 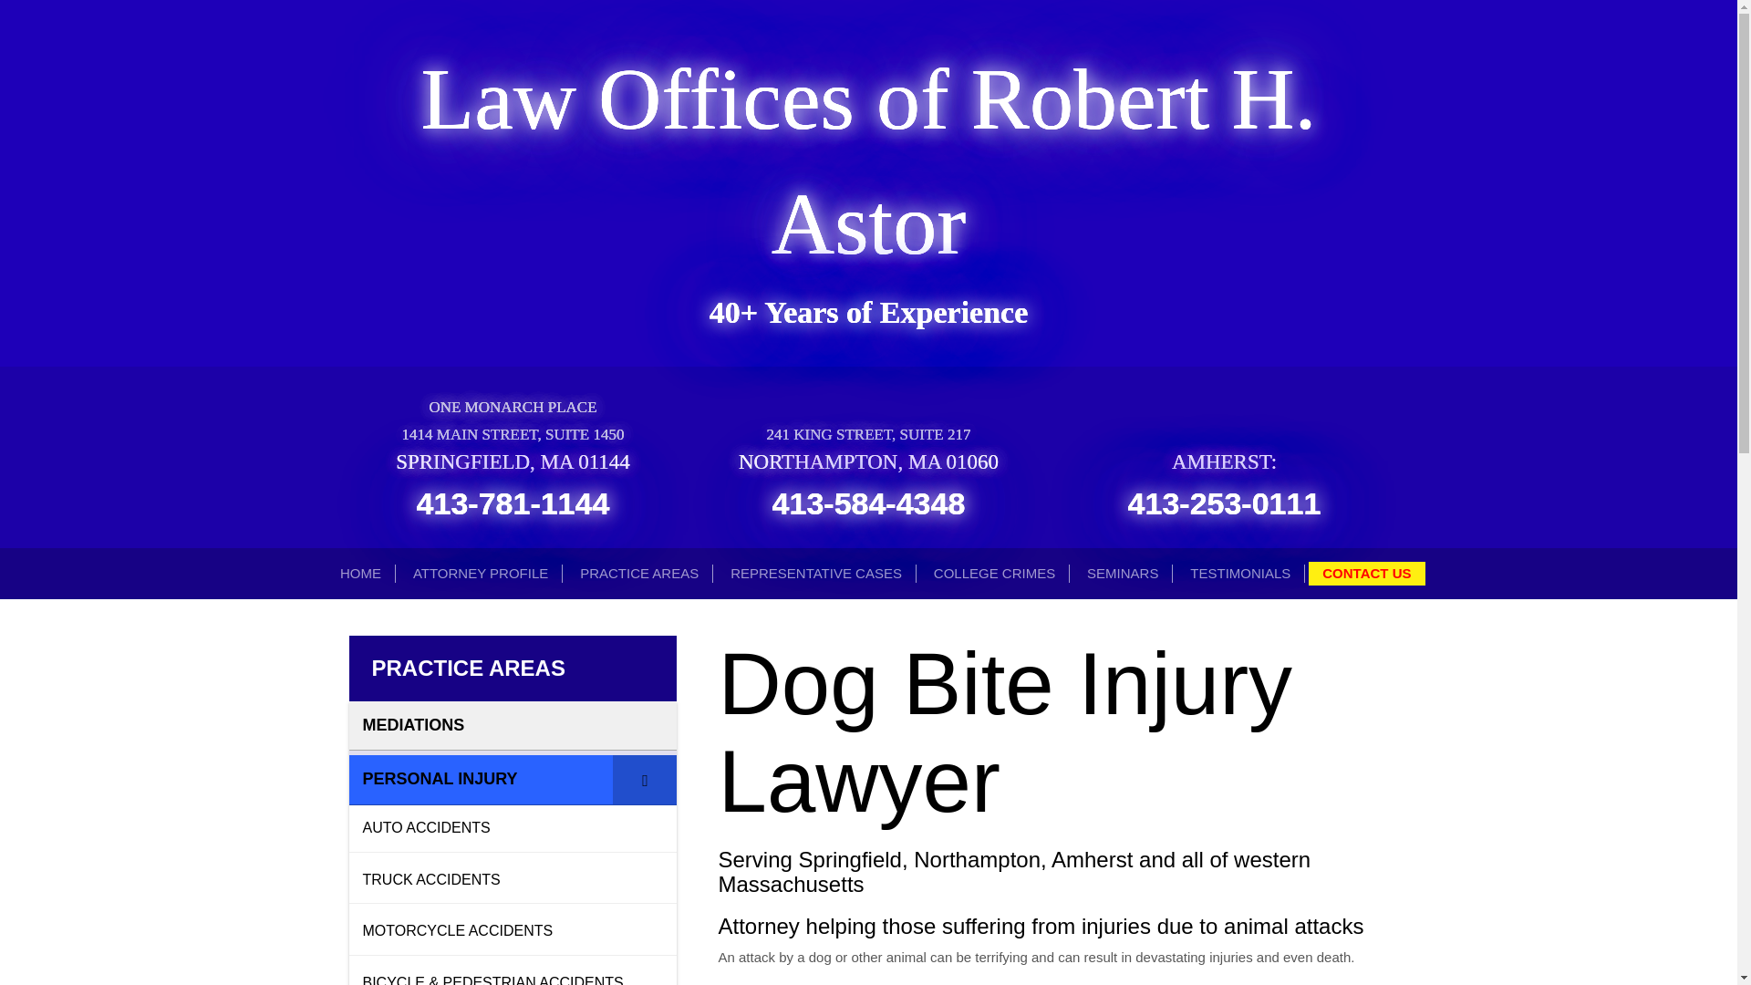 What do you see at coordinates (513, 725) in the screenshot?
I see `MEDIATIONS` at bounding box center [513, 725].